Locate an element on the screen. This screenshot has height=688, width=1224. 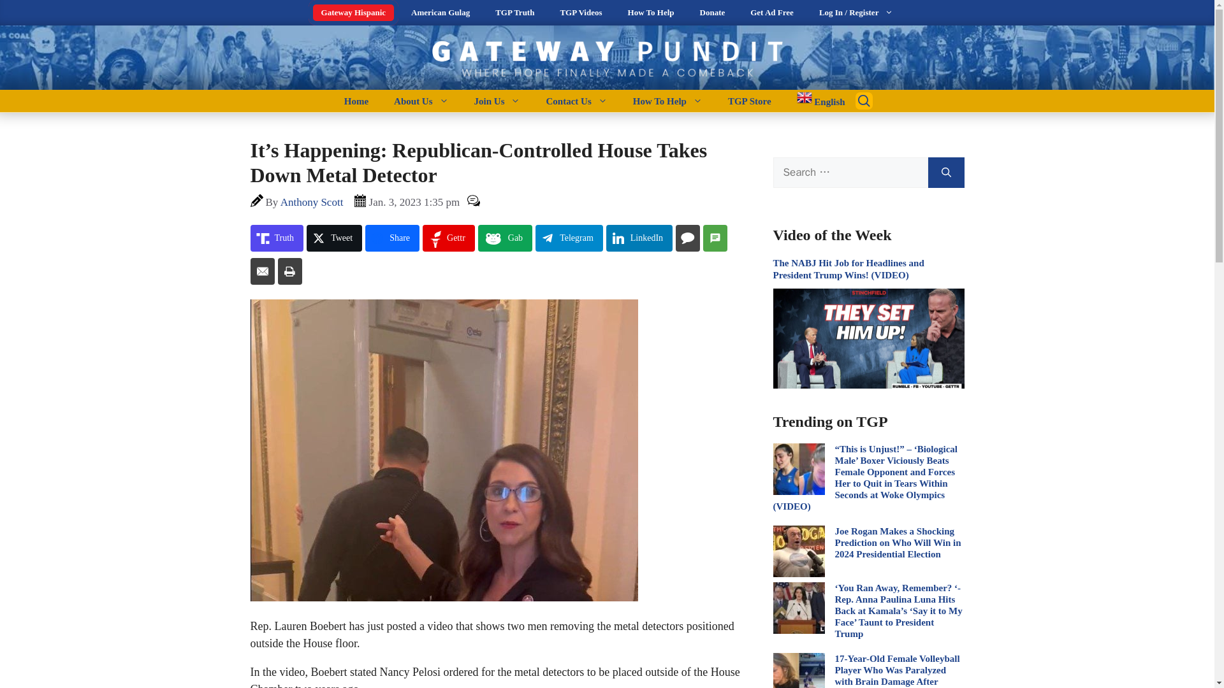
Home is located at coordinates (356, 101).